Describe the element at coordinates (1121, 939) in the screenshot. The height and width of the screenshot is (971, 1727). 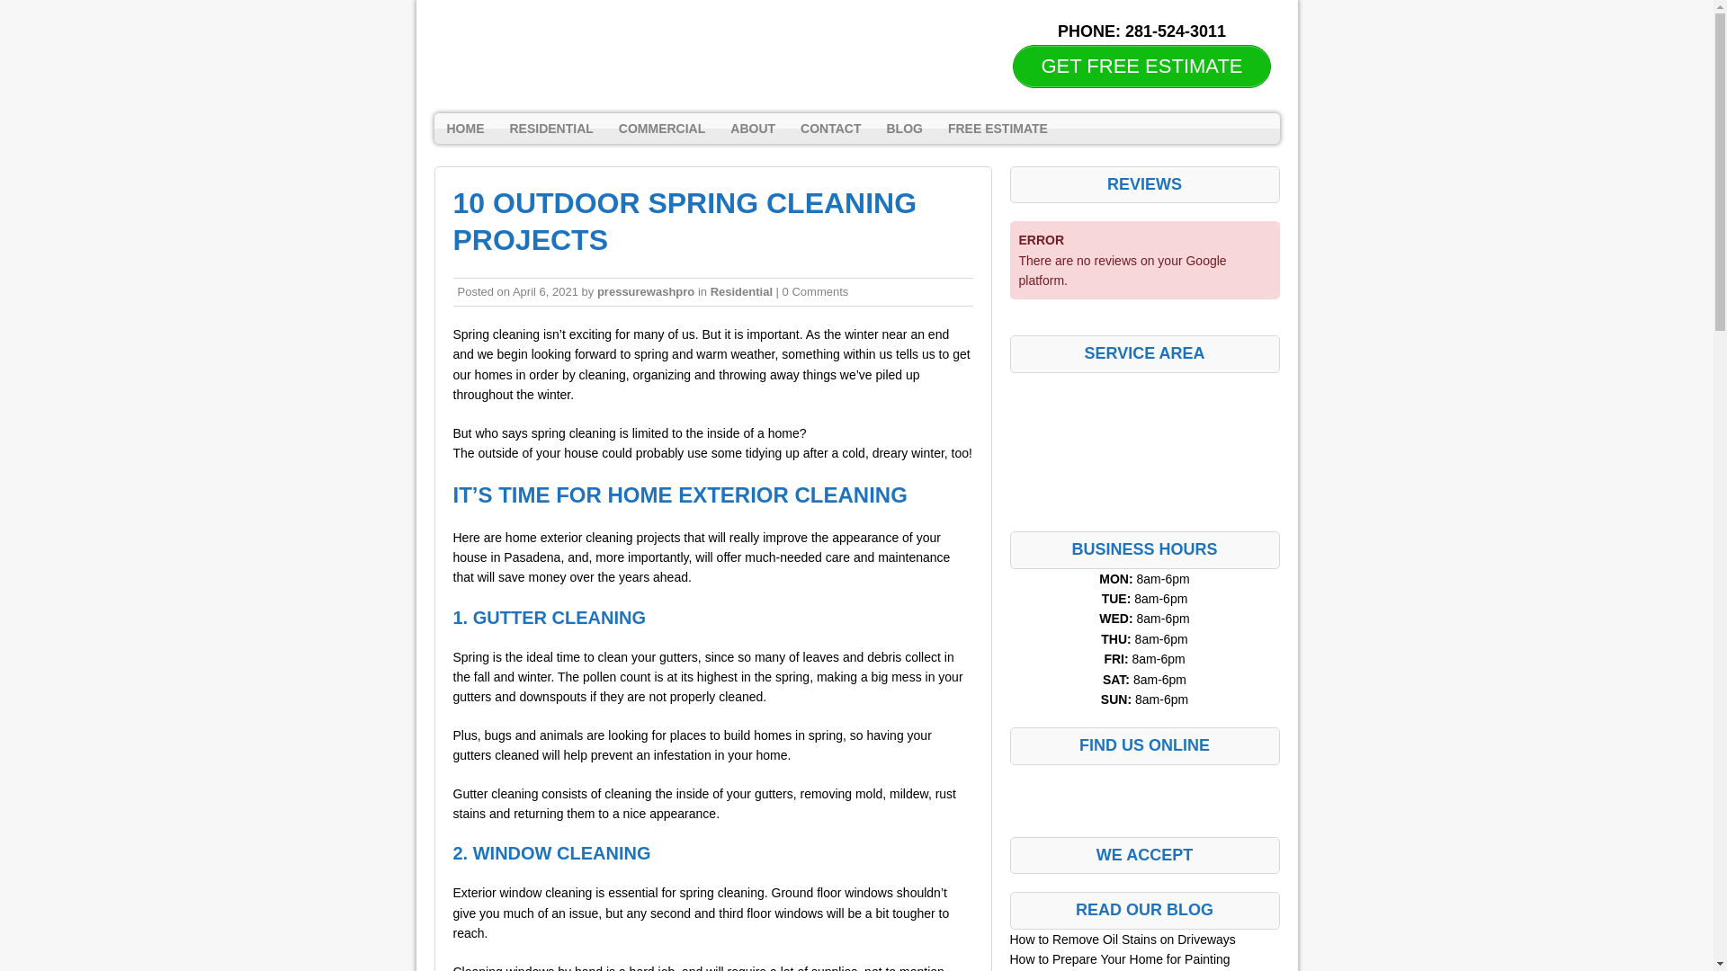
I see `How to Remove Oil Stains on Driveways` at that location.